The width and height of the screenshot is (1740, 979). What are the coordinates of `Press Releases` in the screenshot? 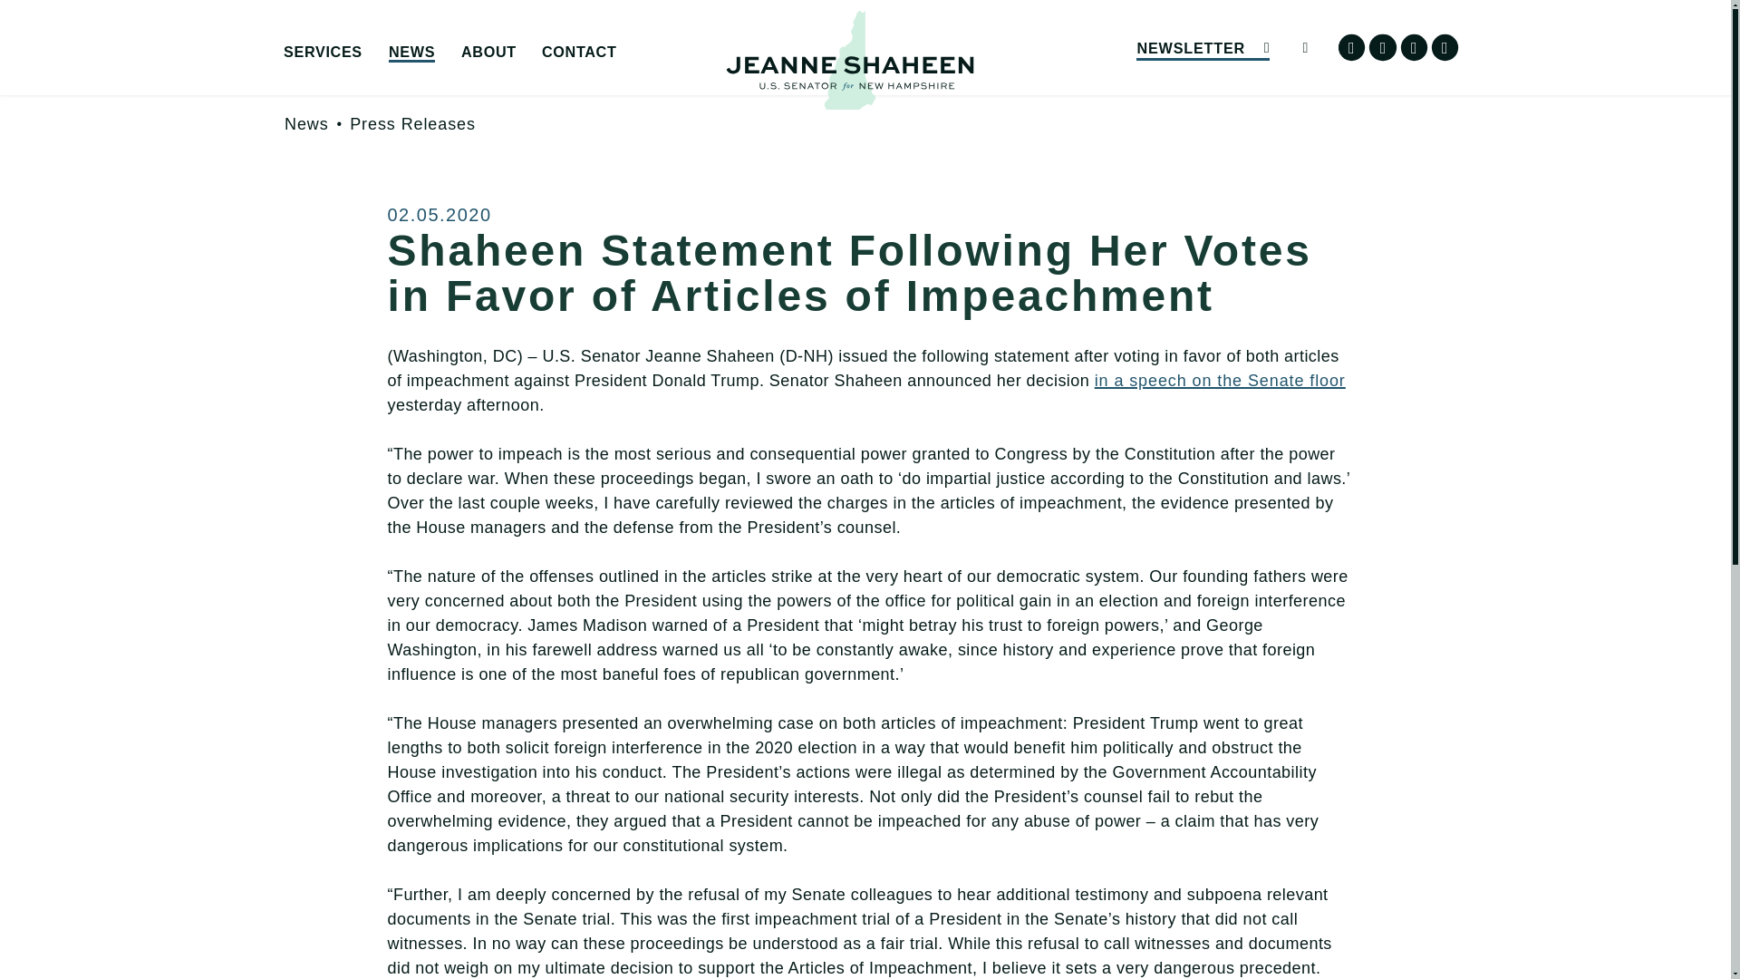 It's located at (411, 123).